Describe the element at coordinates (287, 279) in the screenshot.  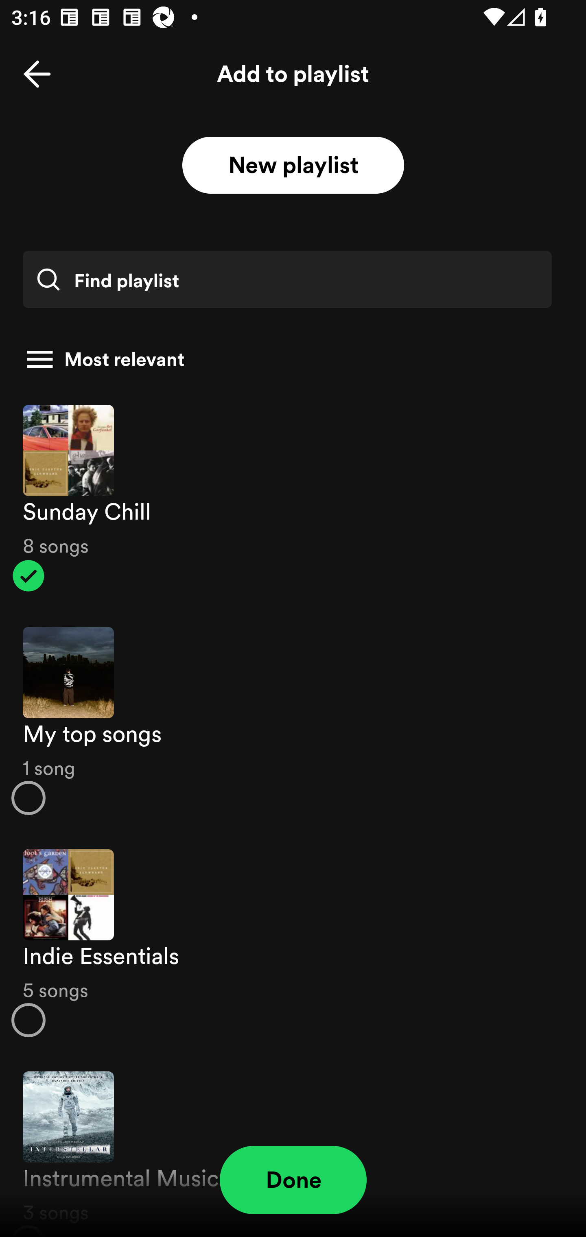
I see `Find playlist` at that location.